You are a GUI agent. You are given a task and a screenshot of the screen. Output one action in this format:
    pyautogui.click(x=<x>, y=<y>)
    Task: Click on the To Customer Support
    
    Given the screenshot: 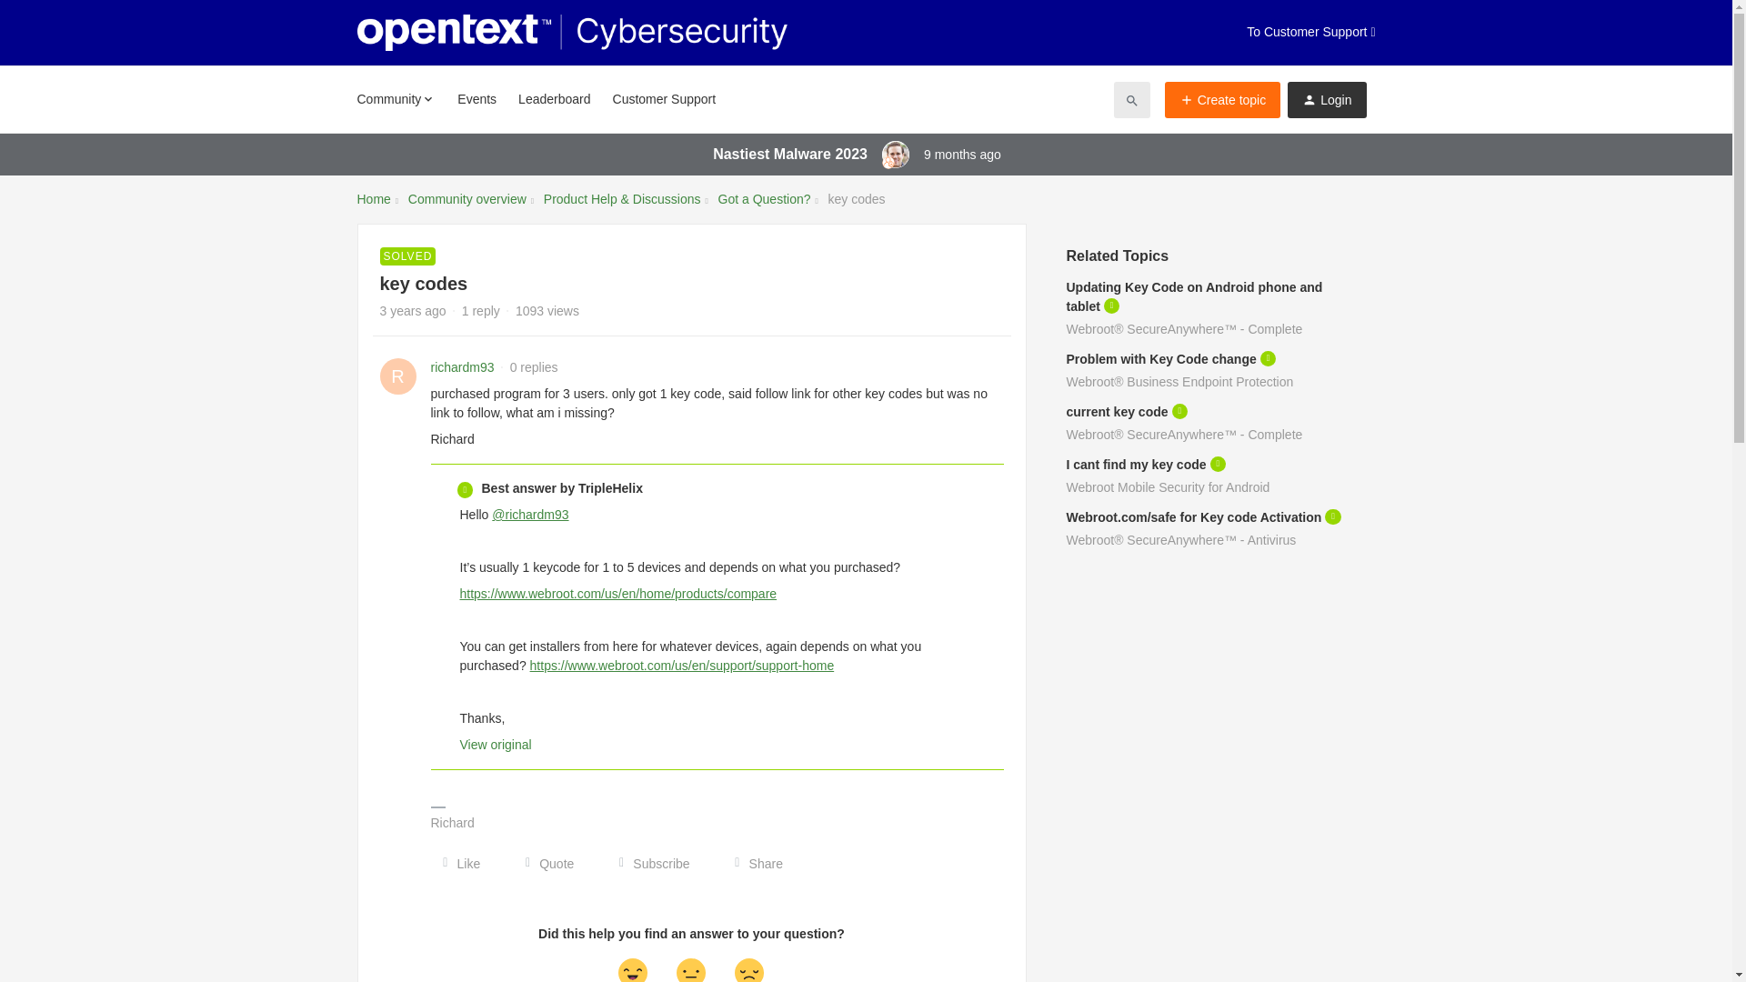 What is the action you would take?
    pyautogui.click(x=1310, y=33)
    